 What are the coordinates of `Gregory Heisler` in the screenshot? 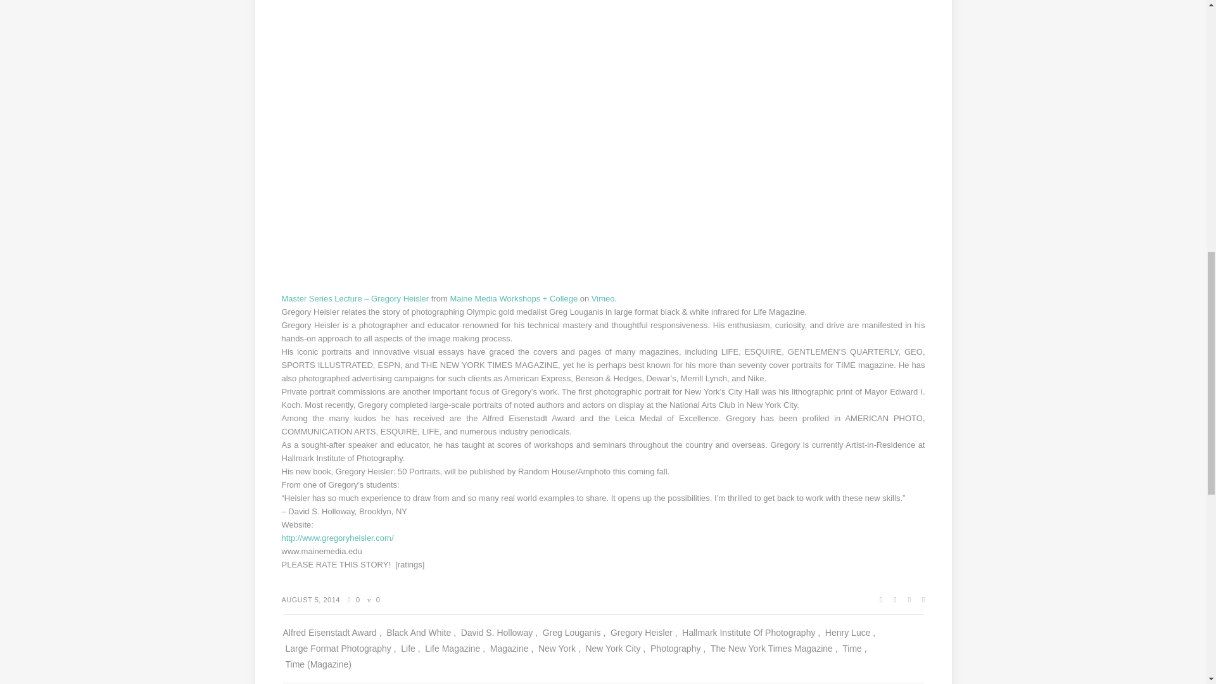 It's located at (643, 633).